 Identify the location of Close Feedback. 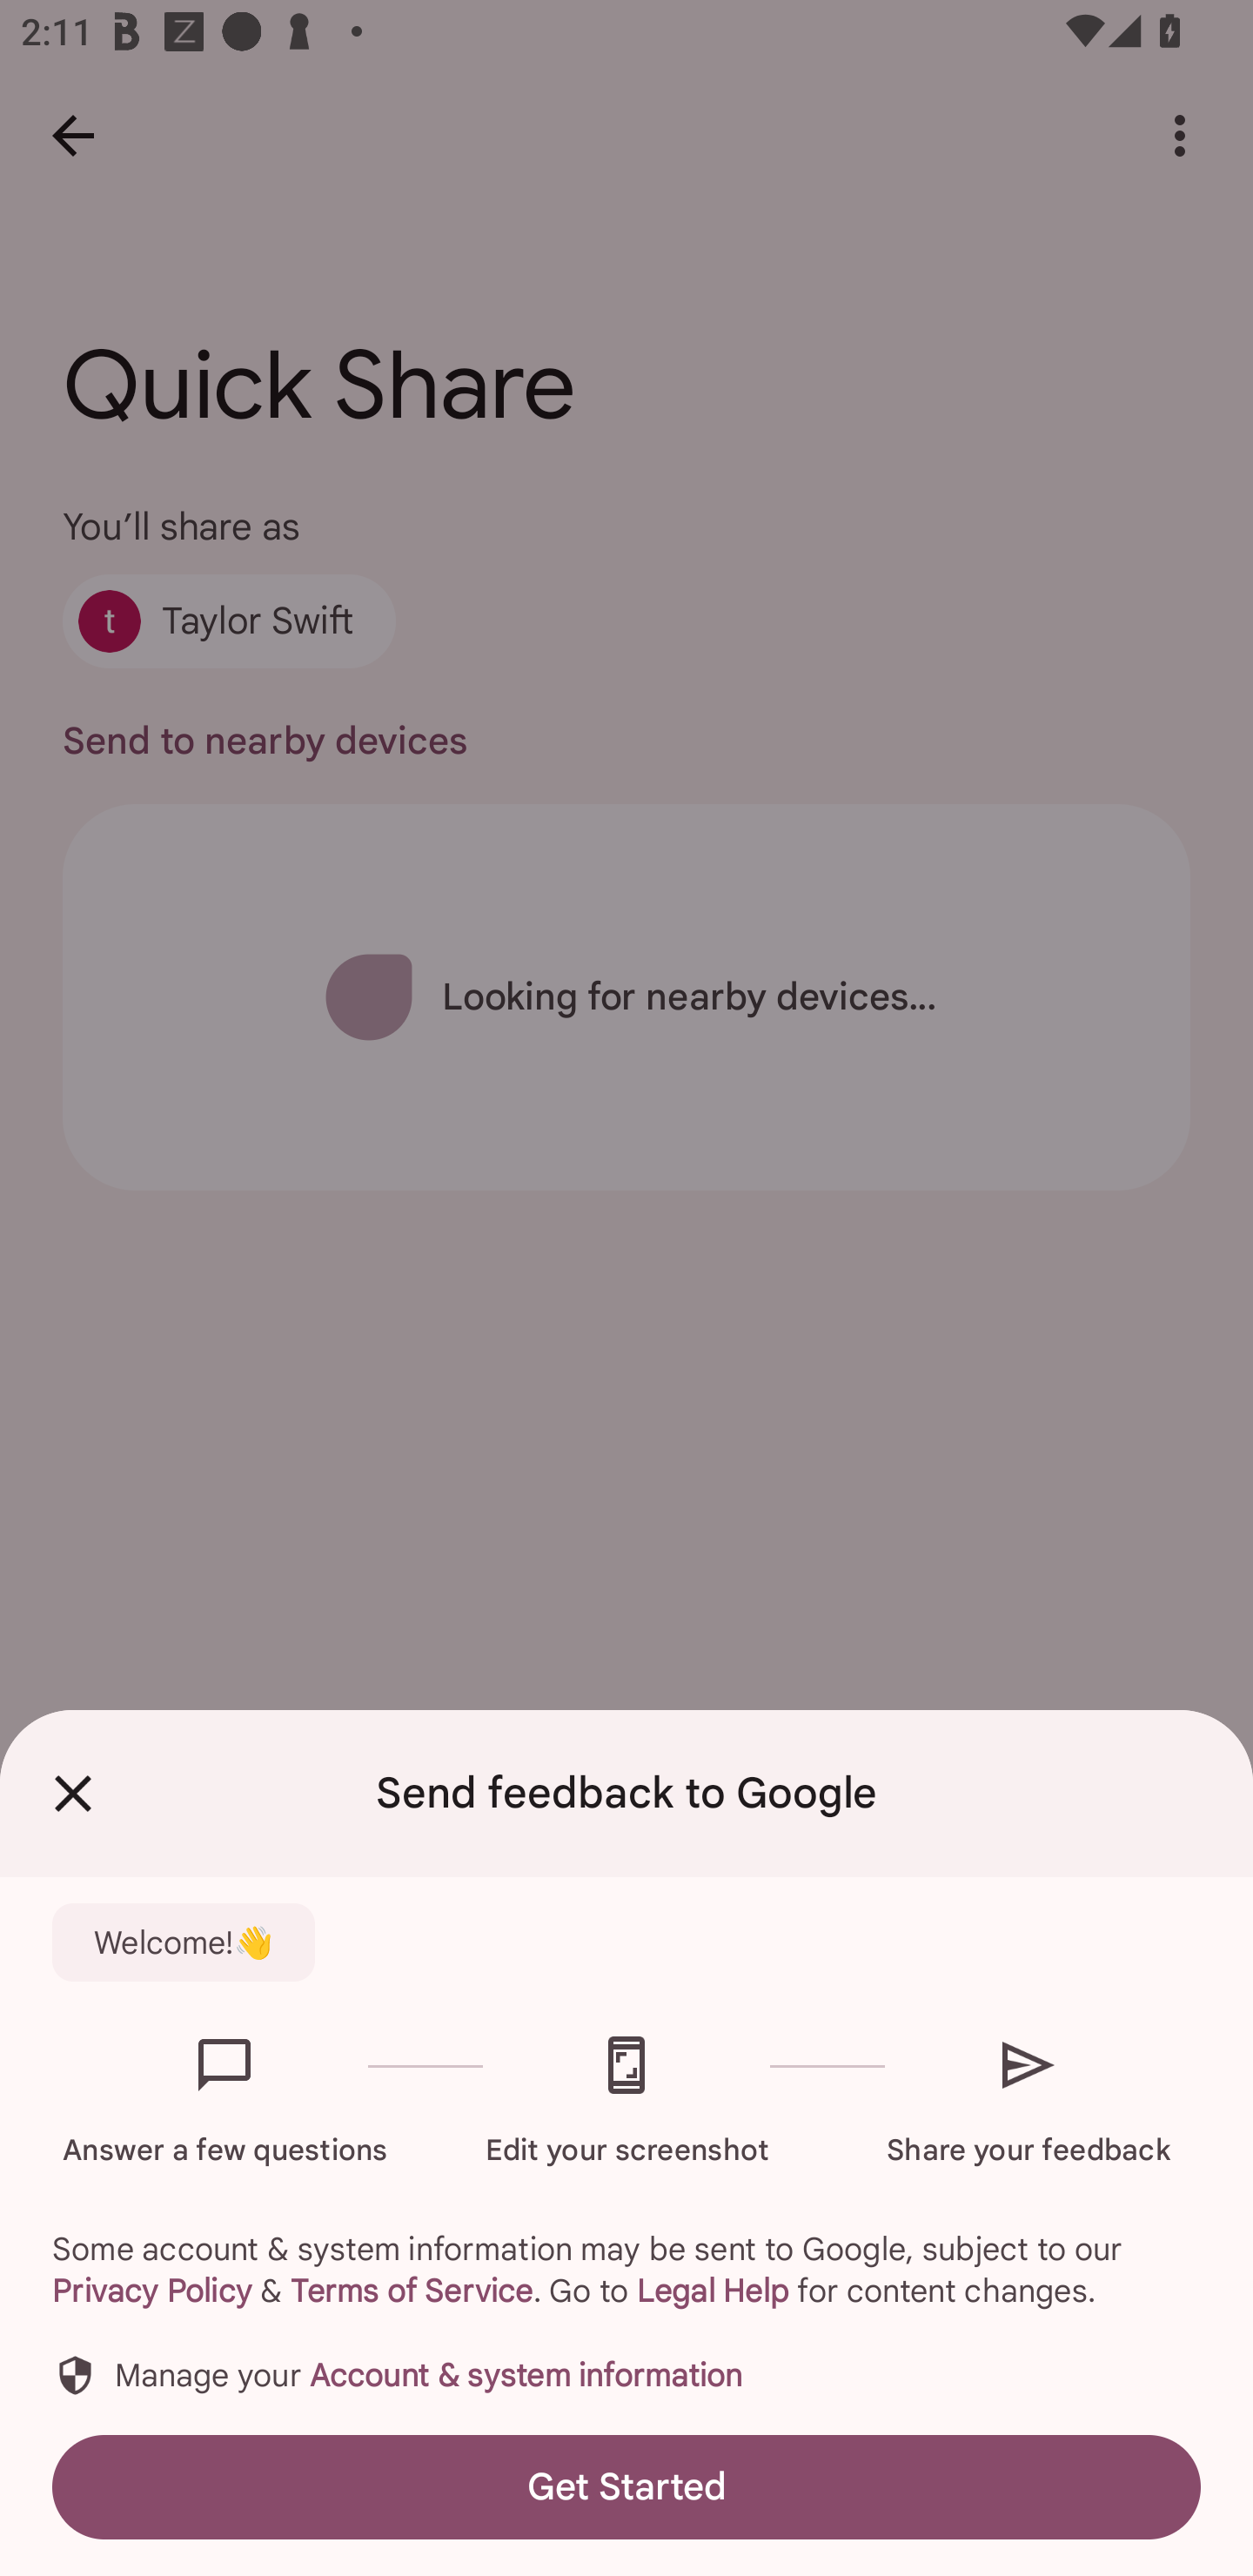
(73, 1794).